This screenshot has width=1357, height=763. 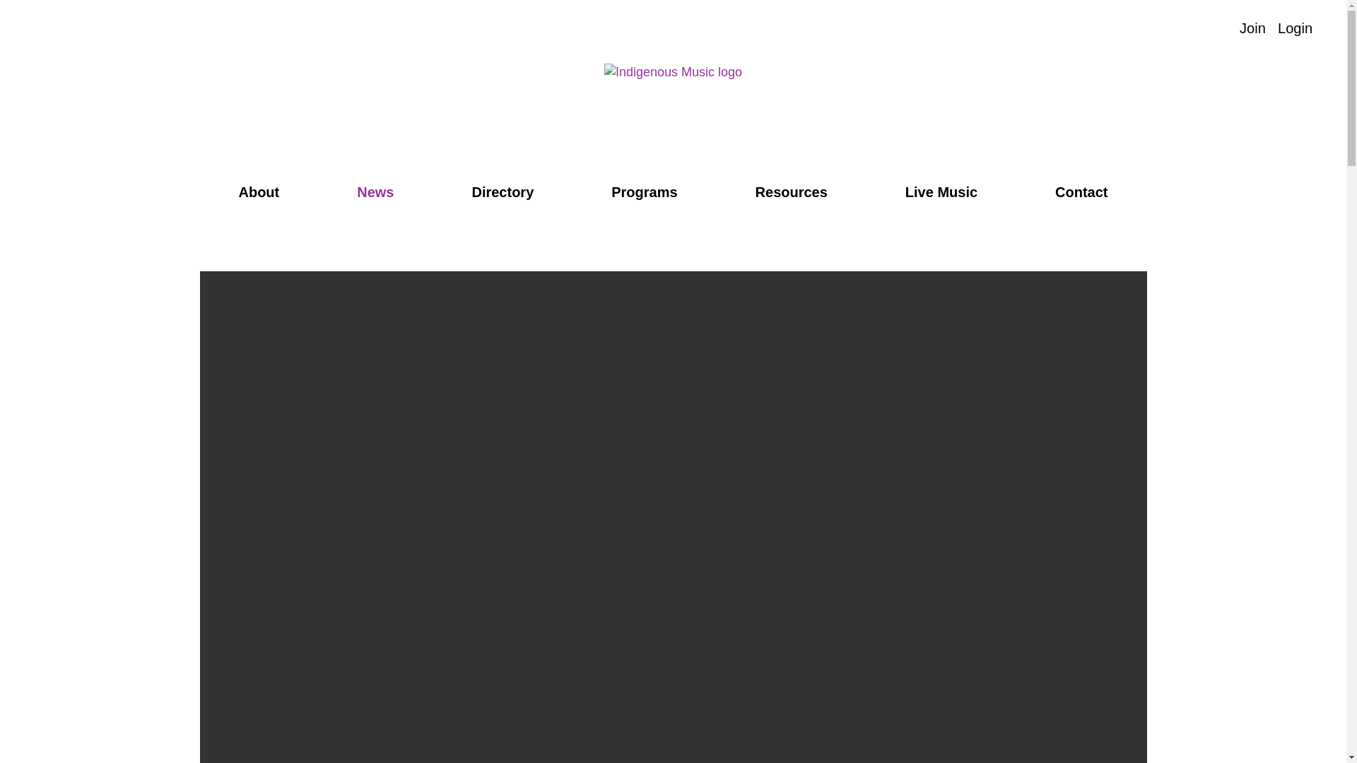 What do you see at coordinates (146, 29) in the screenshot?
I see `Contact Us` at bounding box center [146, 29].